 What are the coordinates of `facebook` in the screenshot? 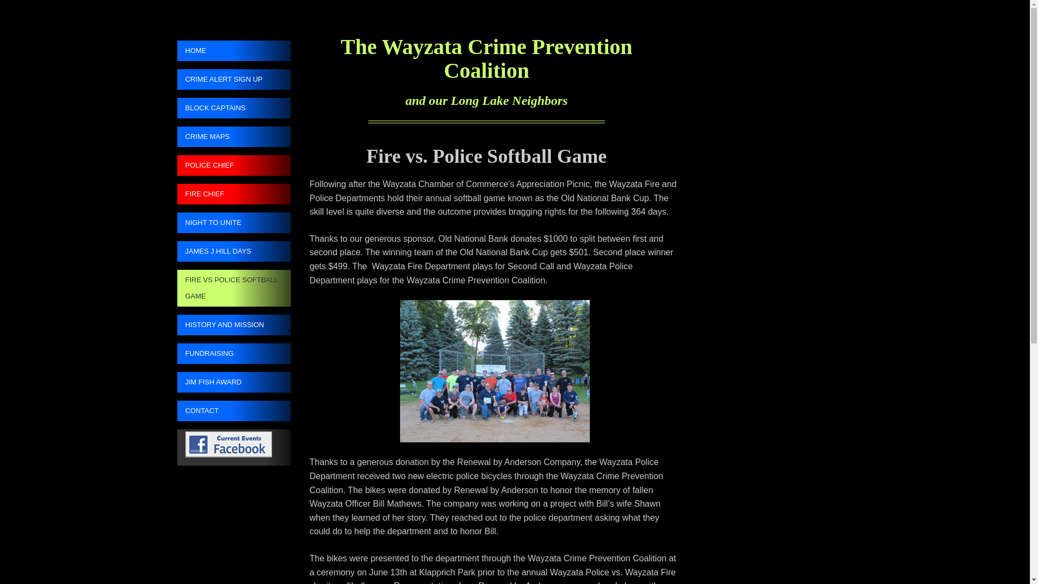 It's located at (234, 447).